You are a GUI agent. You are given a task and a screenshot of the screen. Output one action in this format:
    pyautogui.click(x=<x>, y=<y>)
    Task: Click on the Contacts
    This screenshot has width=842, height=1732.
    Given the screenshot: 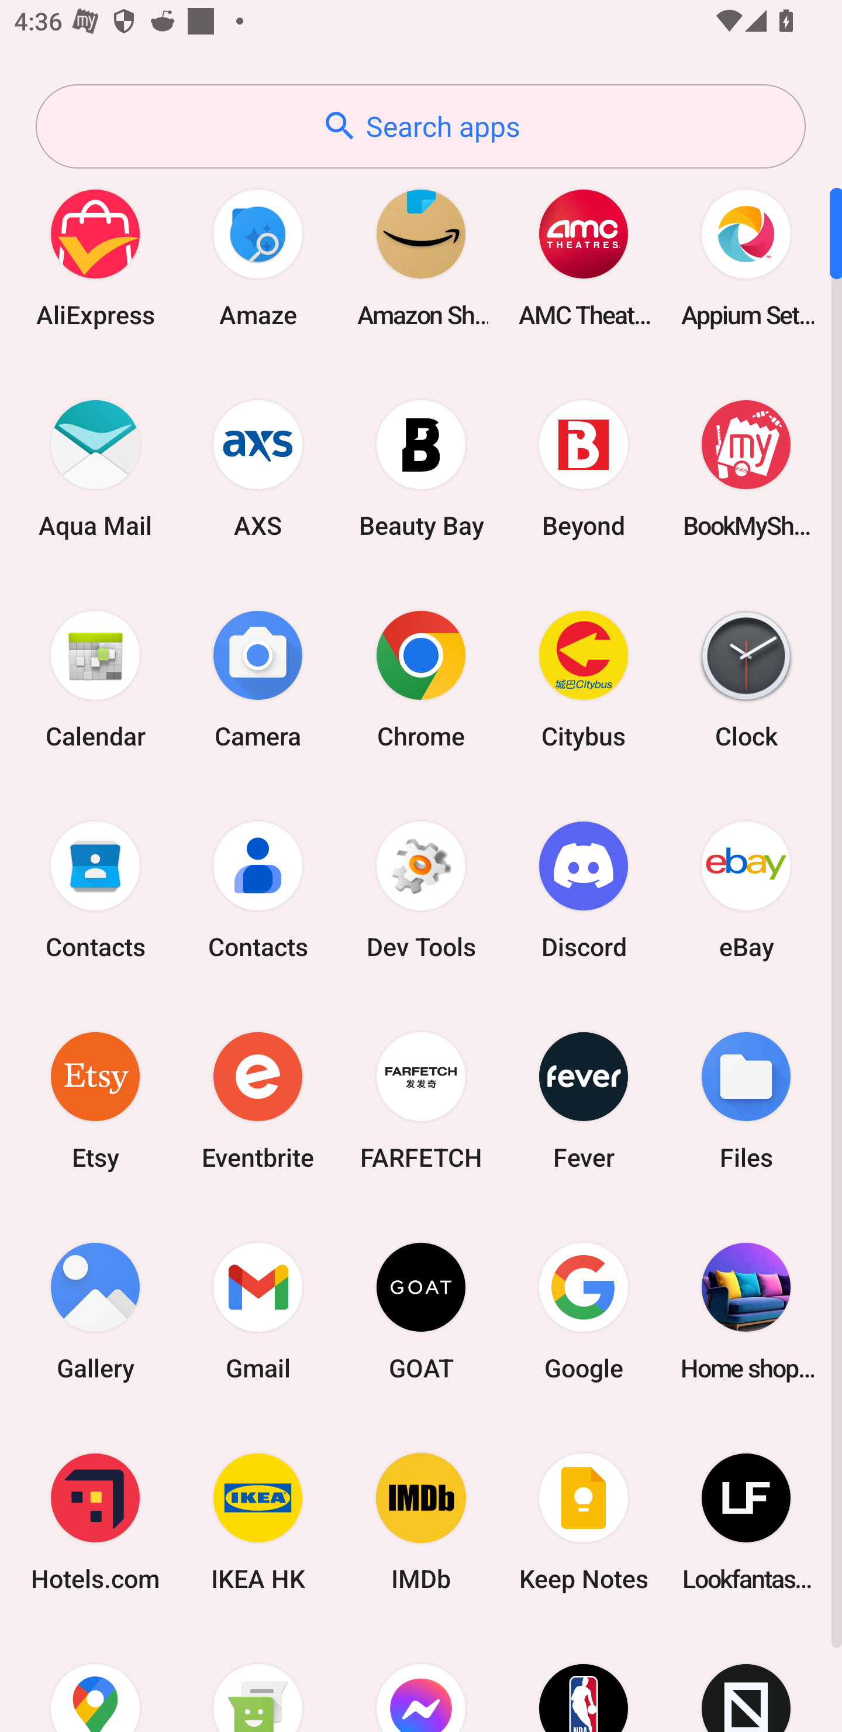 What is the action you would take?
    pyautogui.click(x=95, y=889)
    